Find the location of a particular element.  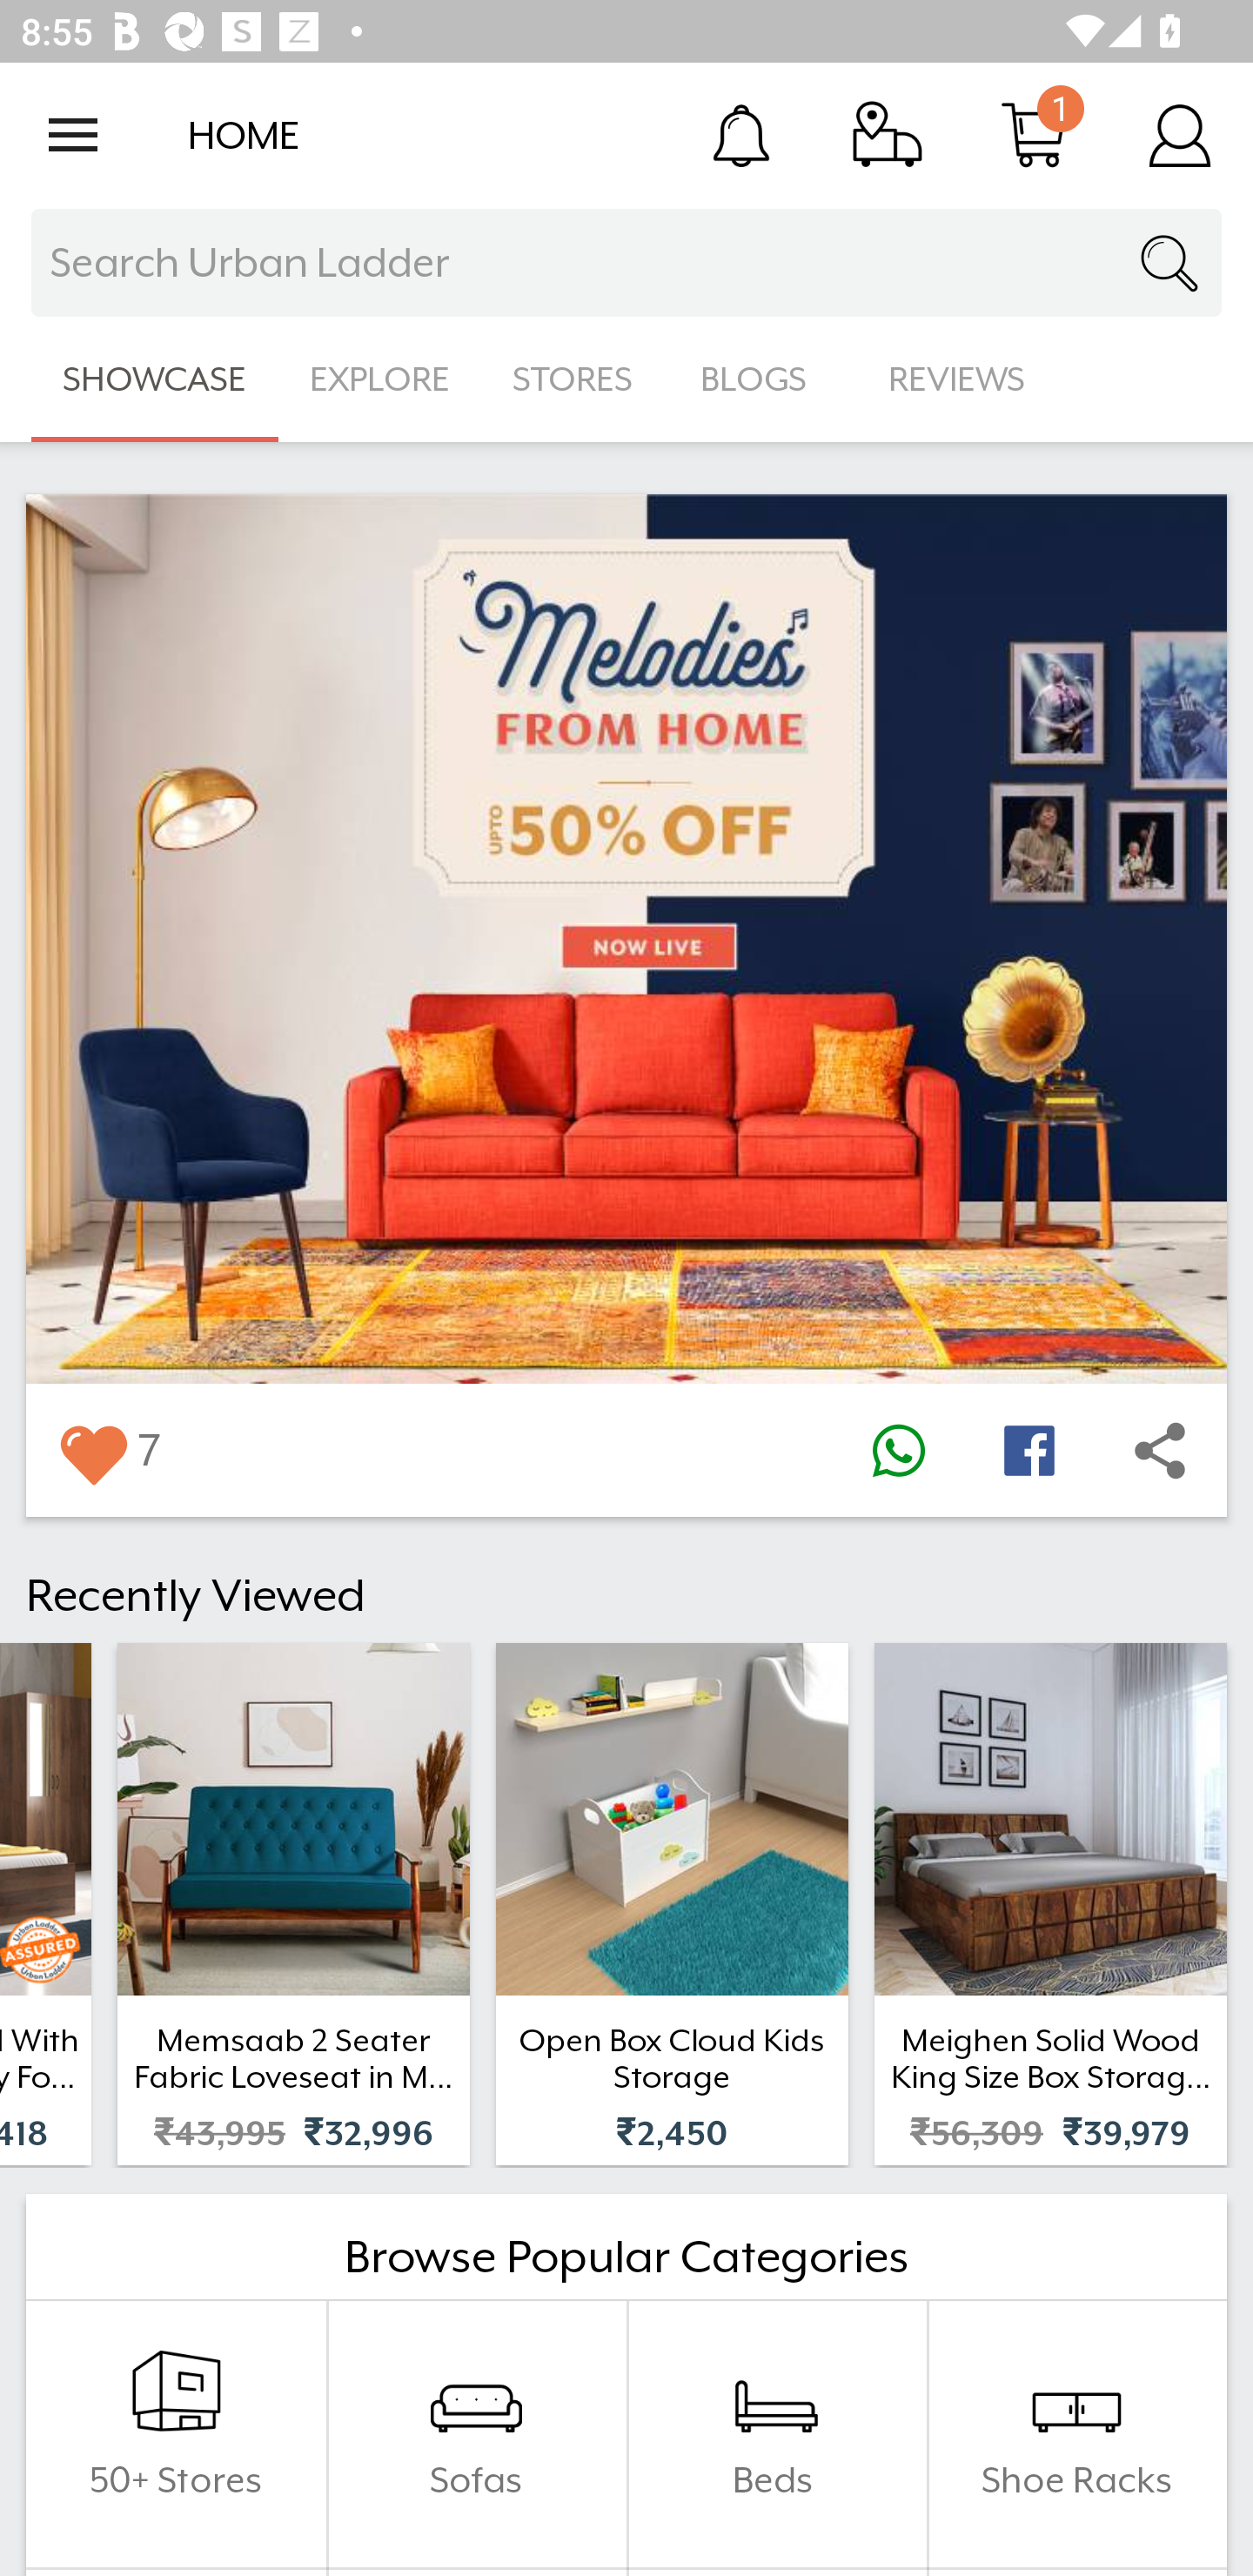

Open Box Cloud Kids Storage ₹2,450 is located at coordinates (672, 1904).